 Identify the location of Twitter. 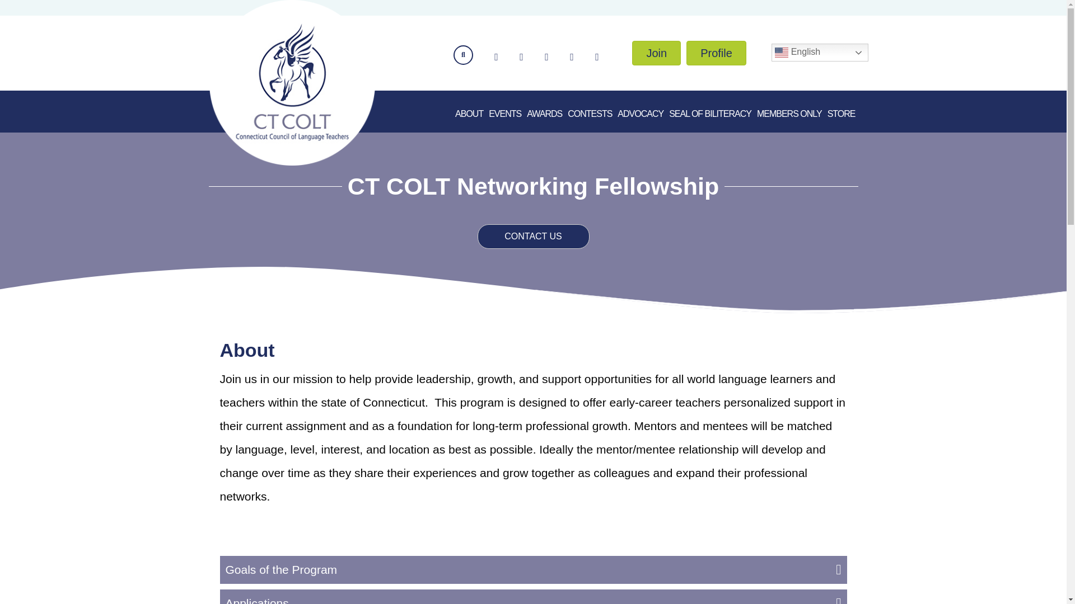
(521, 56).